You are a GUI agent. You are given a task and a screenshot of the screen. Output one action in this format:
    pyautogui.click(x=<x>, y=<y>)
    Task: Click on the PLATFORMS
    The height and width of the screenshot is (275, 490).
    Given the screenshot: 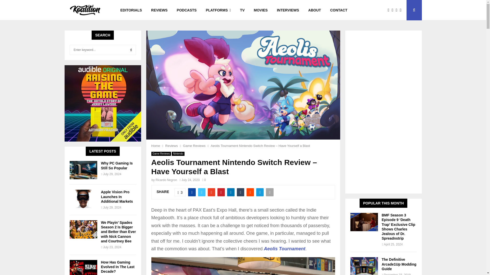 What is the action you would take?
    pyautogui.click(x=218, y=10)
    